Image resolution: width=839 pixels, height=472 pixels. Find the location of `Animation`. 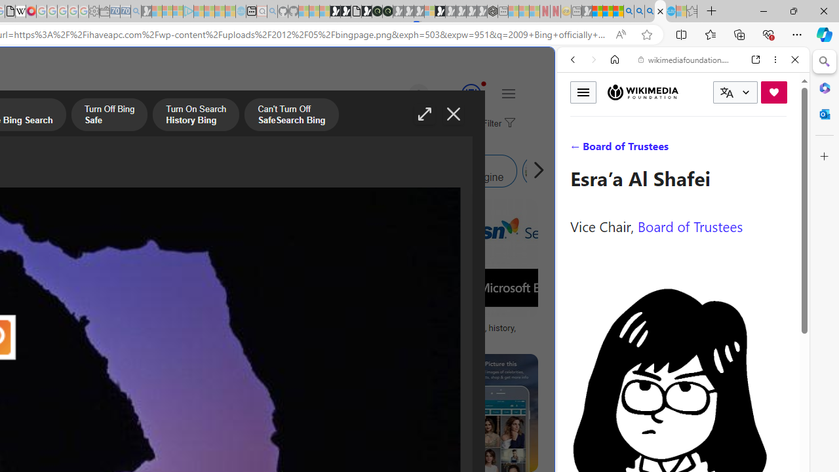

Animation is located at coordinates (484, 83).